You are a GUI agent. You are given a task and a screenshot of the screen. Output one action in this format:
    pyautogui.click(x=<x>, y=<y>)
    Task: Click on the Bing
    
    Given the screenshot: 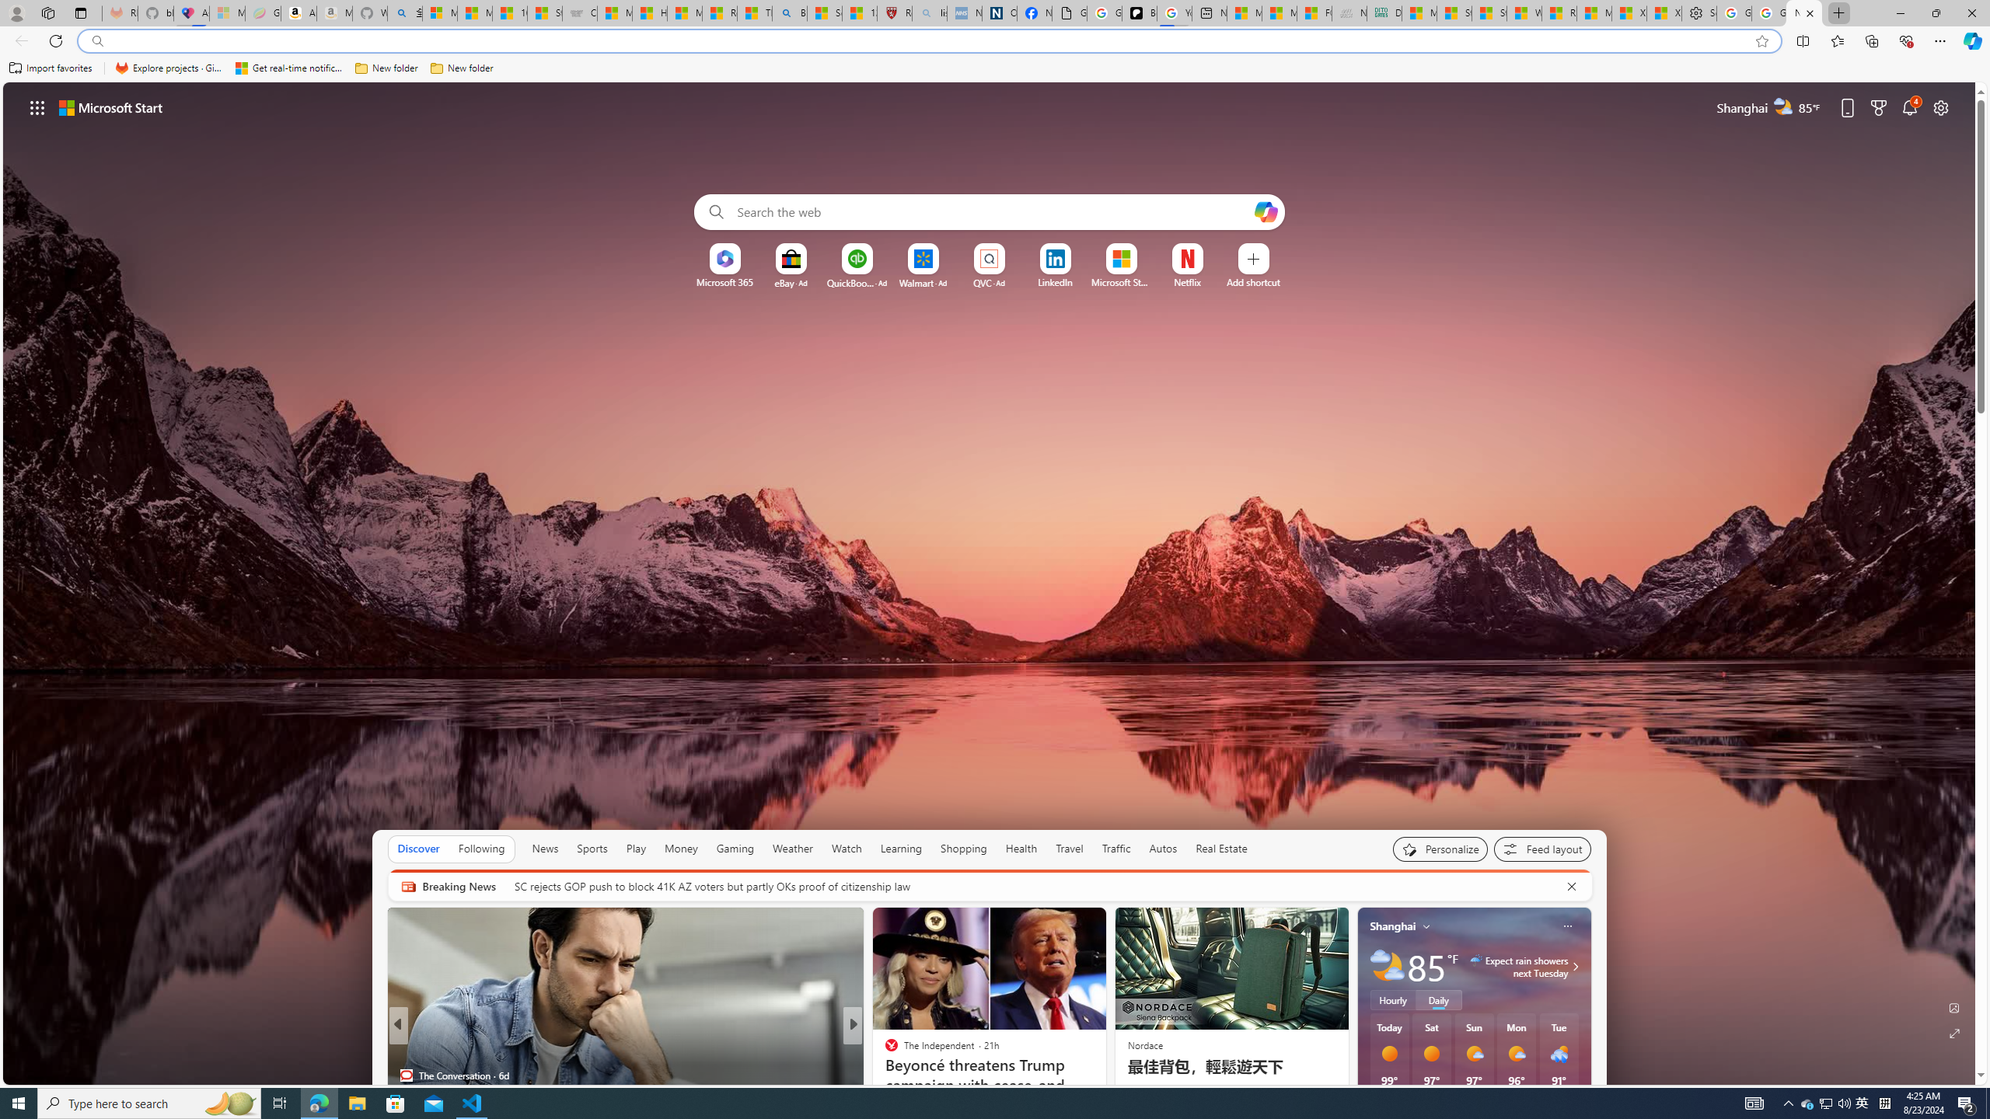 What is the action you would take?
    pyautogui.click(x=790, y=13)
    